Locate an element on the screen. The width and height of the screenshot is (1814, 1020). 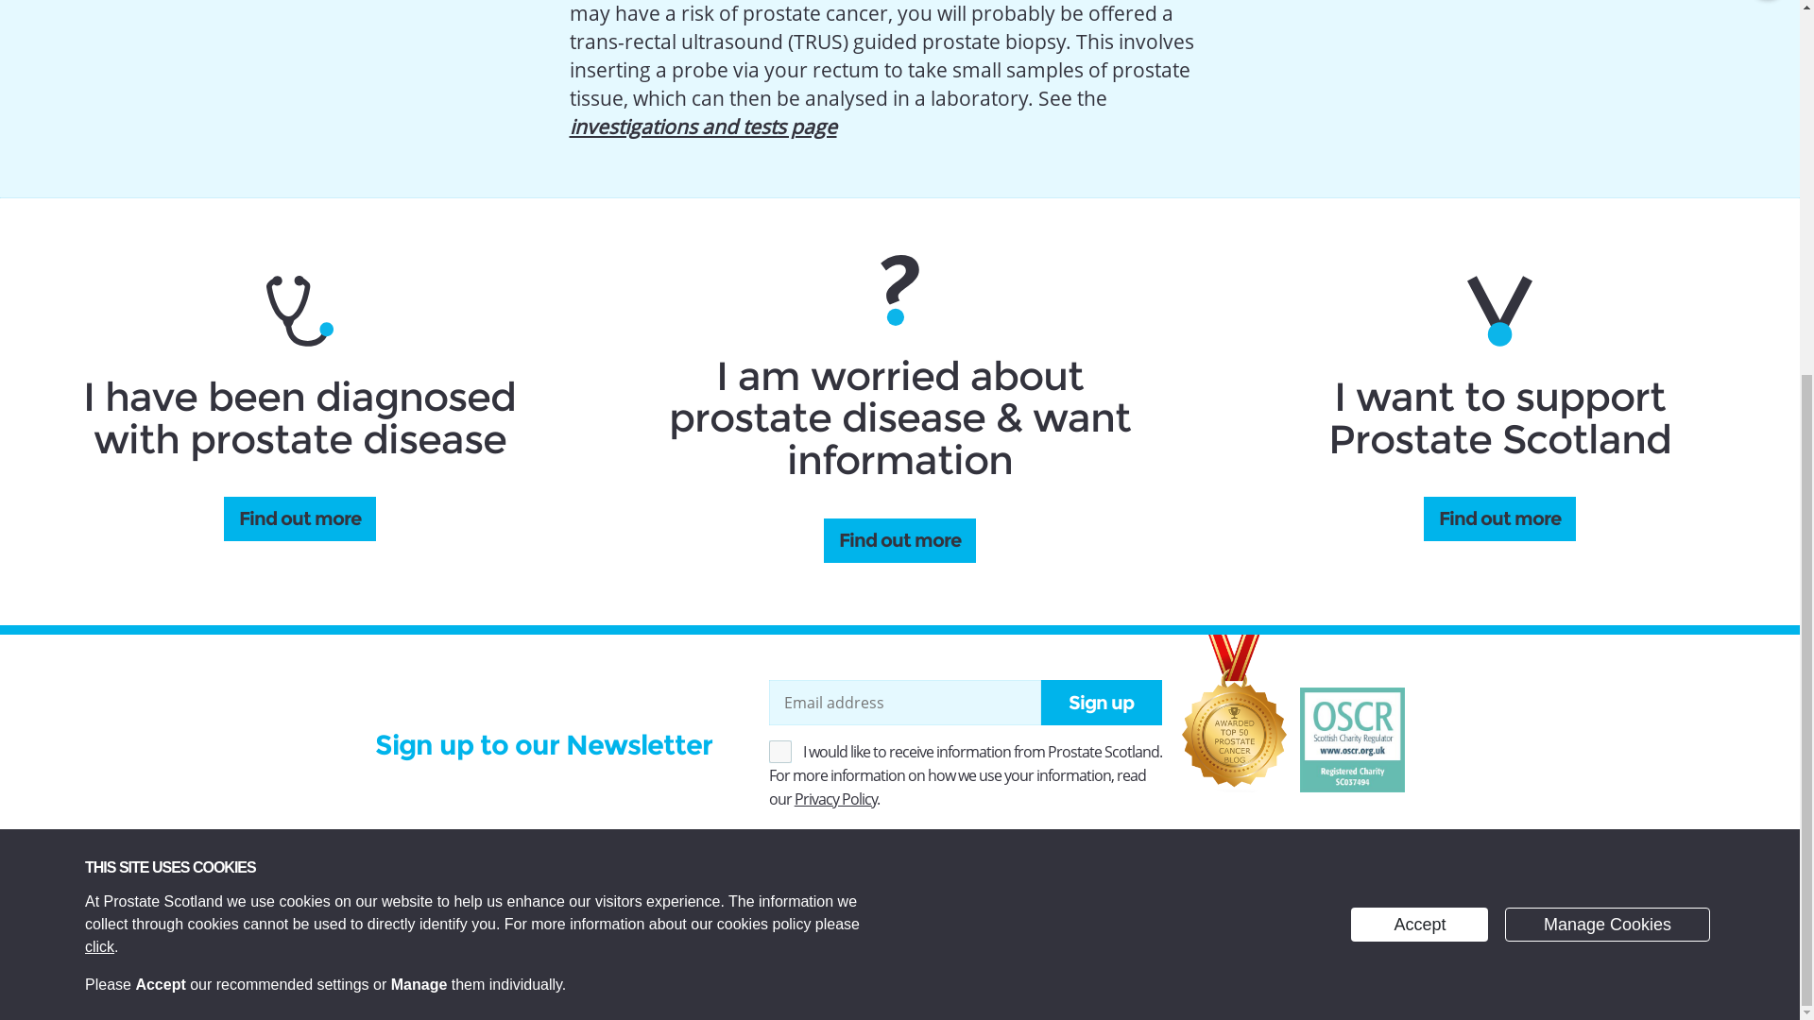
click is located at coordinates (99, 364).